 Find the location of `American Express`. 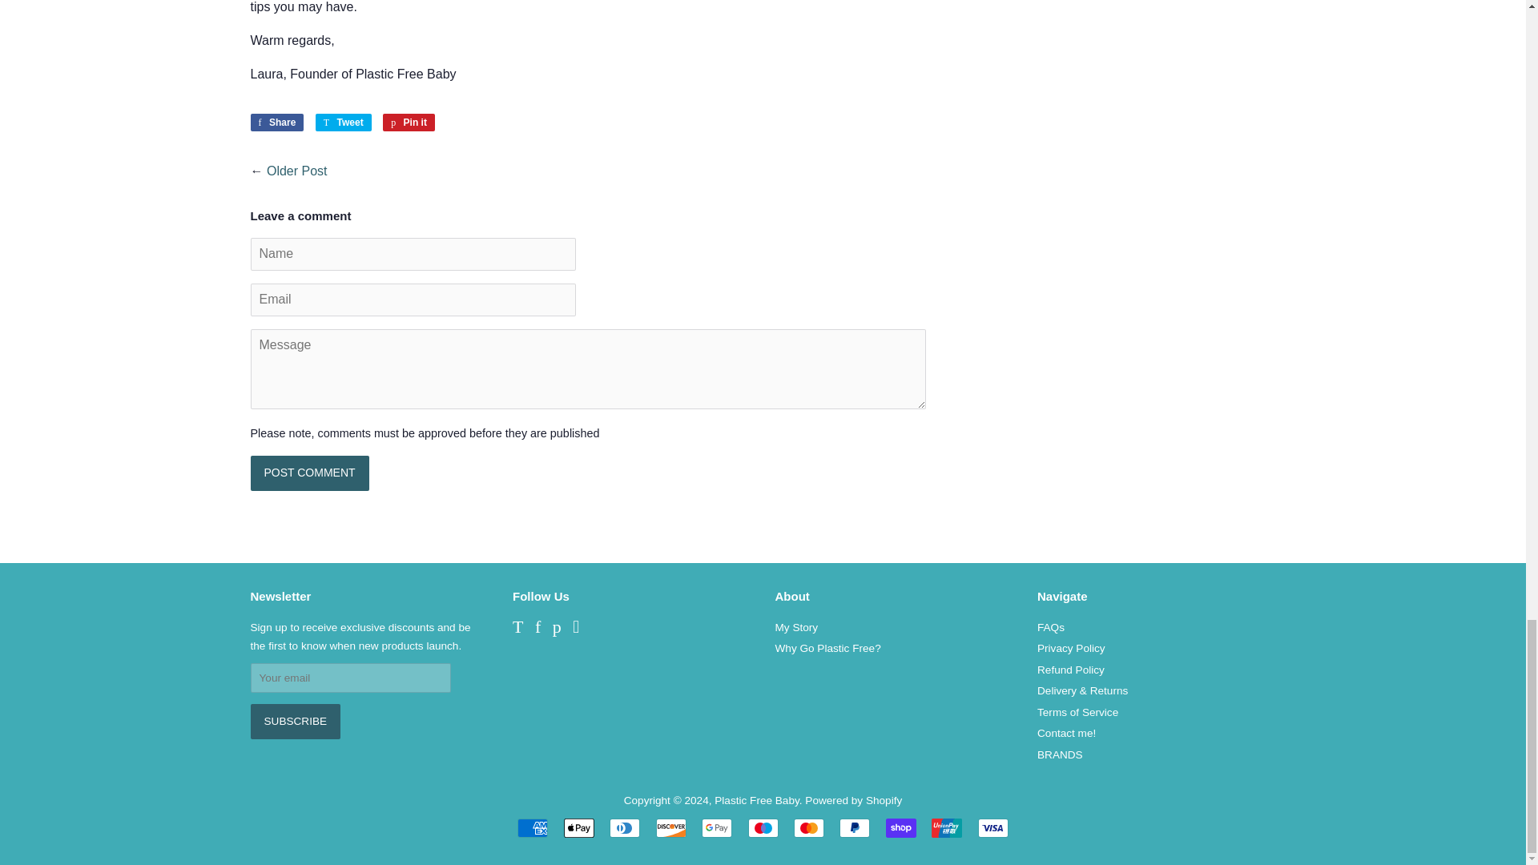

American Express is located at coordinates (532, 827).